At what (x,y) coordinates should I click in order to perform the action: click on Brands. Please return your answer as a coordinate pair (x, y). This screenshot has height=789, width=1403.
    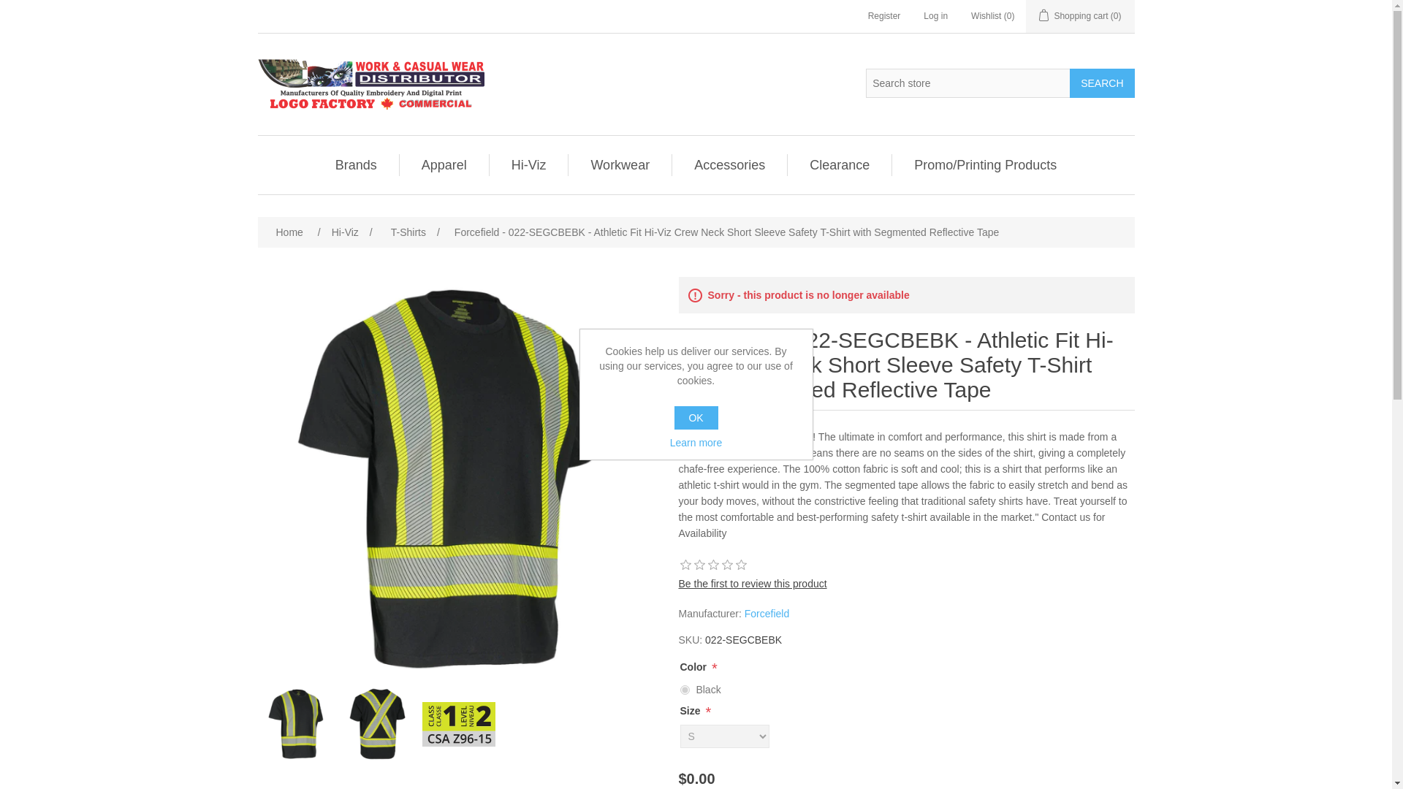
    Looking at the image, I should click on (357, 164).